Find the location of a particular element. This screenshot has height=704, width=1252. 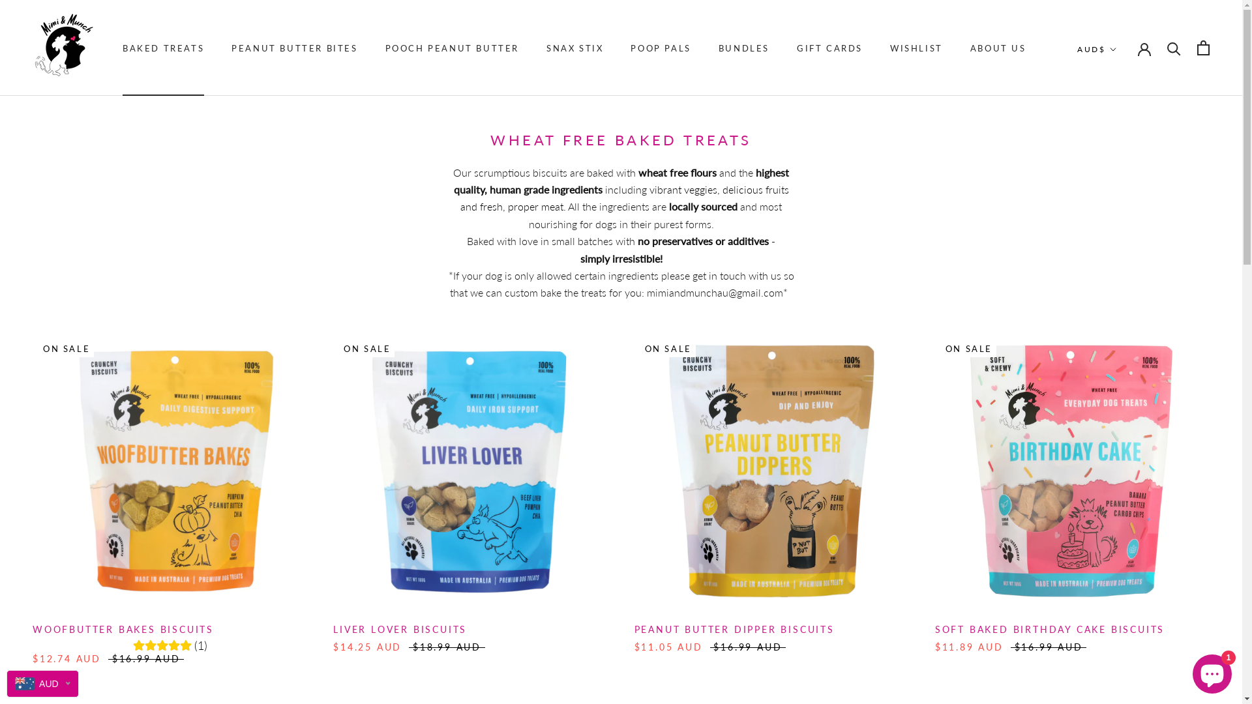

SNAX STIX
SNAX STIX is located at coordinates (575, 48).